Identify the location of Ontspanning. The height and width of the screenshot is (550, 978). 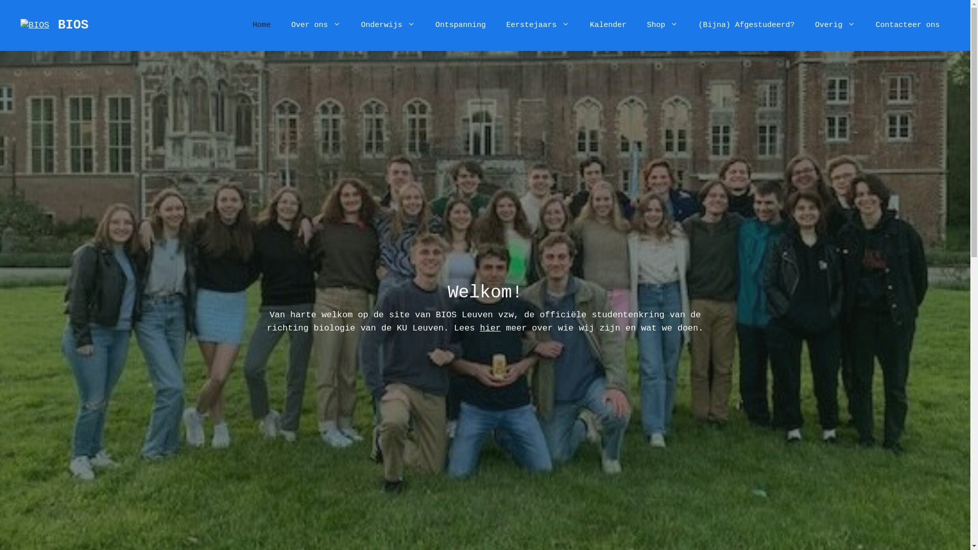
(460, 25).